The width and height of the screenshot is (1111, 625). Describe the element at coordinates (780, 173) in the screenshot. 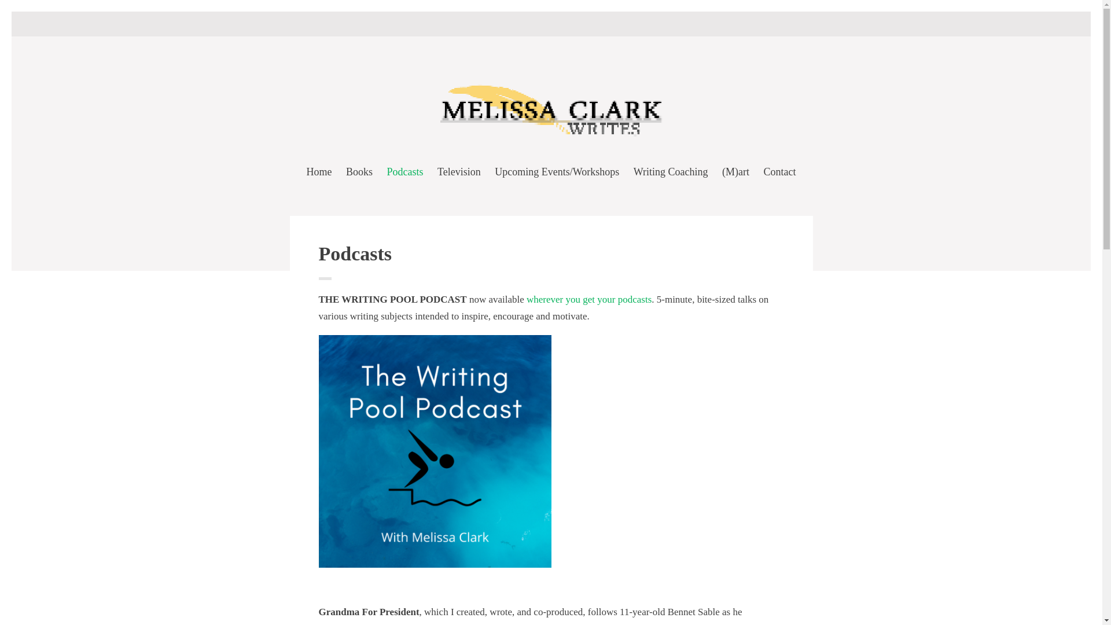

I see `Contact` at that location.